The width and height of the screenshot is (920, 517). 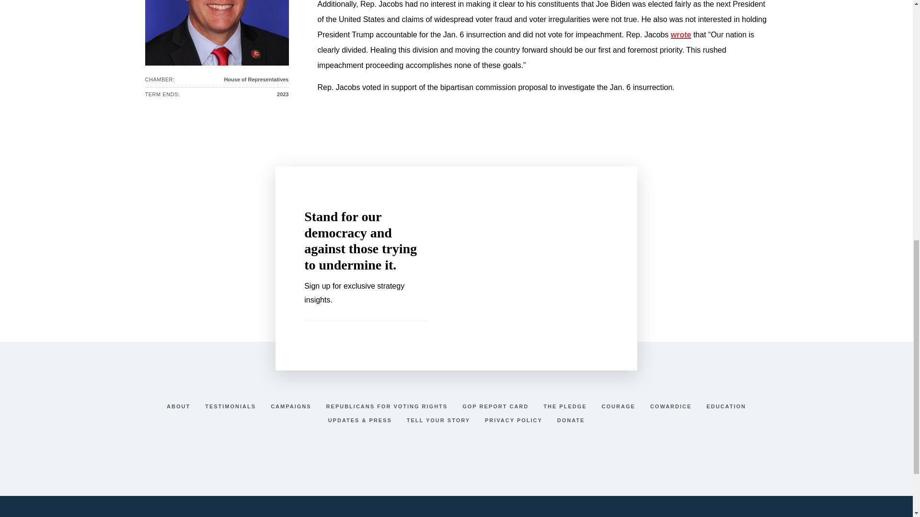 What do you see at coordinates (726, 406) in the screenshot?
I see `EDUCATION` at bounding box center [726, 406].